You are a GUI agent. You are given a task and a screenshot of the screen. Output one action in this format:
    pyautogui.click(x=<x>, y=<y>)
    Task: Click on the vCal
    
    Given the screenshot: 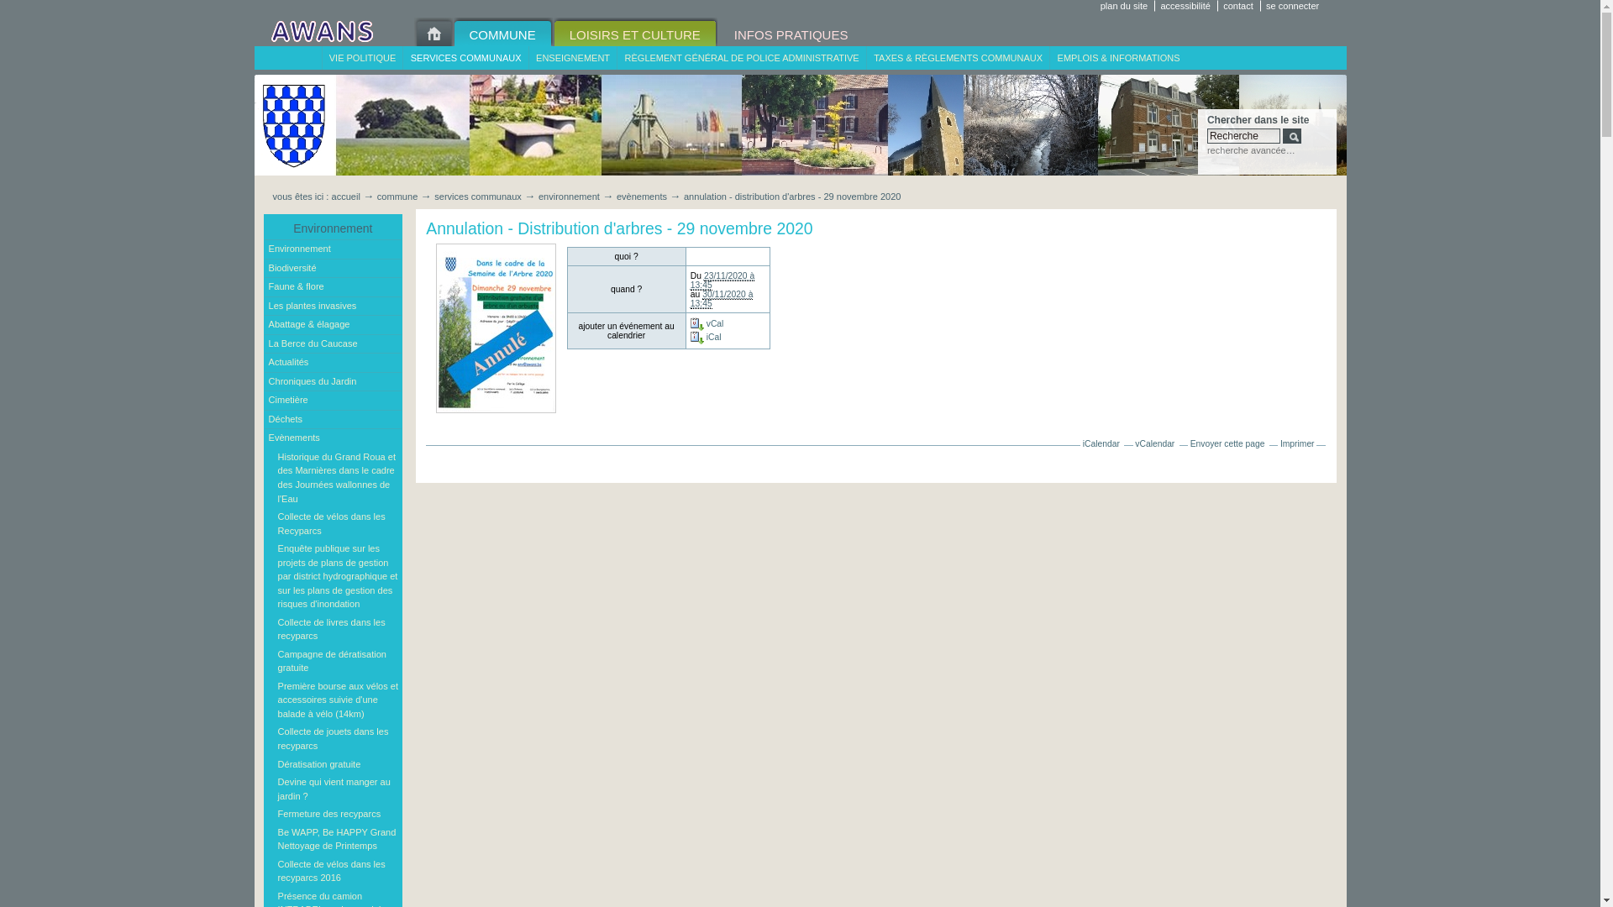 What is the action you would take?
    pyautogui.click(x=707, y=324)
    